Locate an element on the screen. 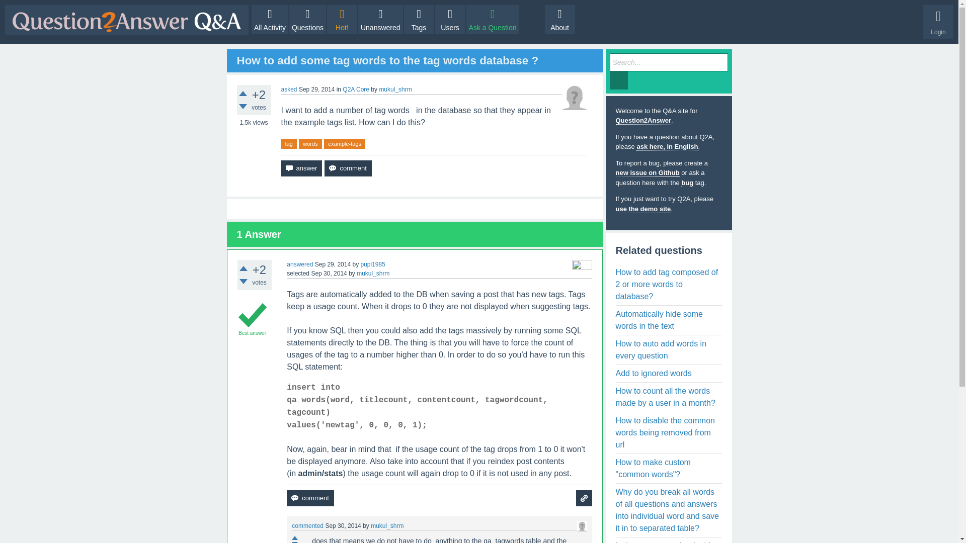 The image size is (966, 543). Search is located at coordinates (619, 80).